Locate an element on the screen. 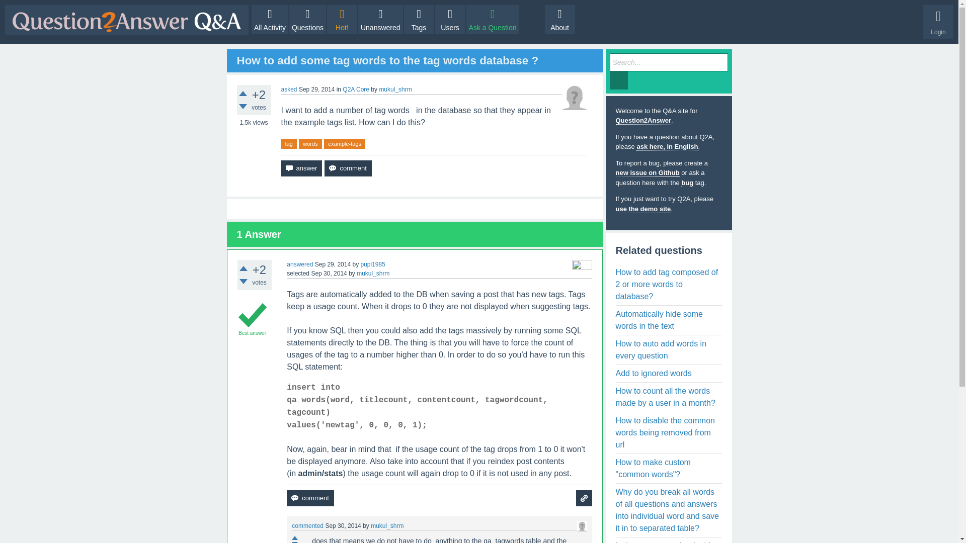 The image size is (966, 543). Search is located at coordinates (619, 80).